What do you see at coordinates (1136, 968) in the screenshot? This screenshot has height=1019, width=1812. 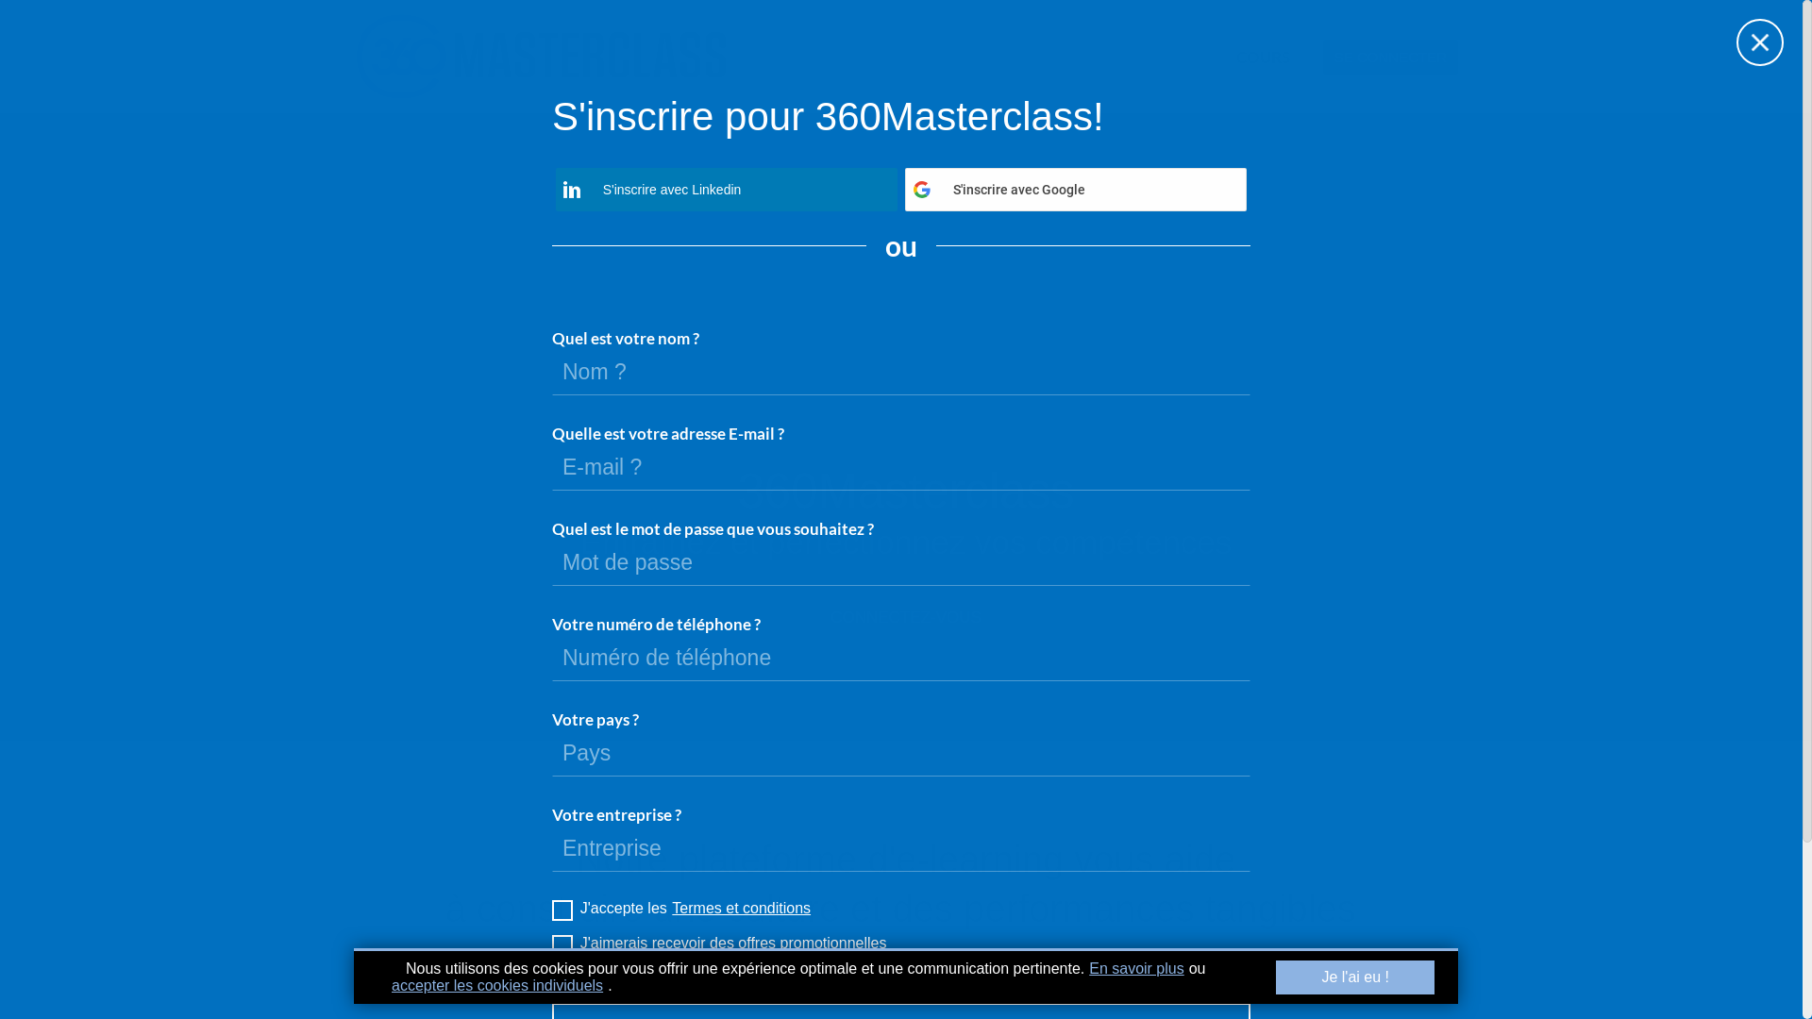 I see `En savoir plus` at bounding box center [1136, 968].